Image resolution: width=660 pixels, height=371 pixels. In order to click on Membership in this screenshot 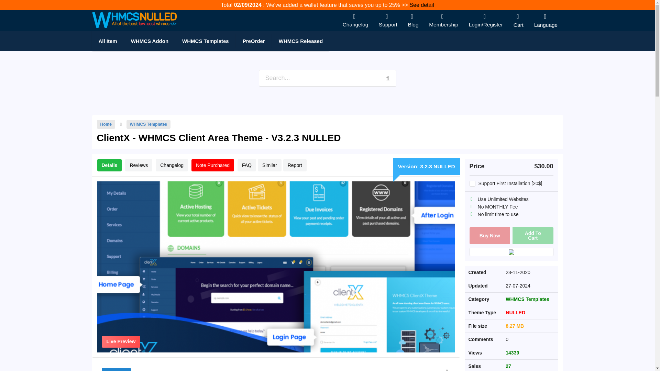, I will do `click(443, 20)`.